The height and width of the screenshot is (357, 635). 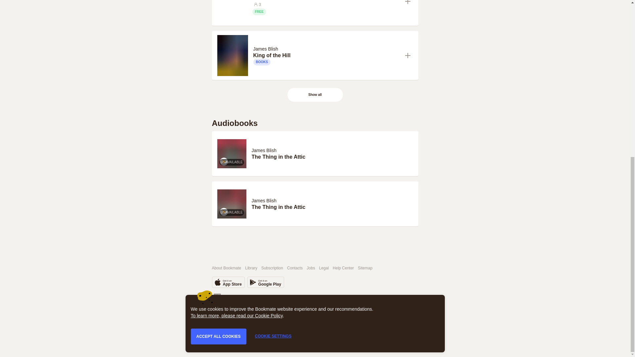 I want to click on Sitemap, so click(x=365, y=268).